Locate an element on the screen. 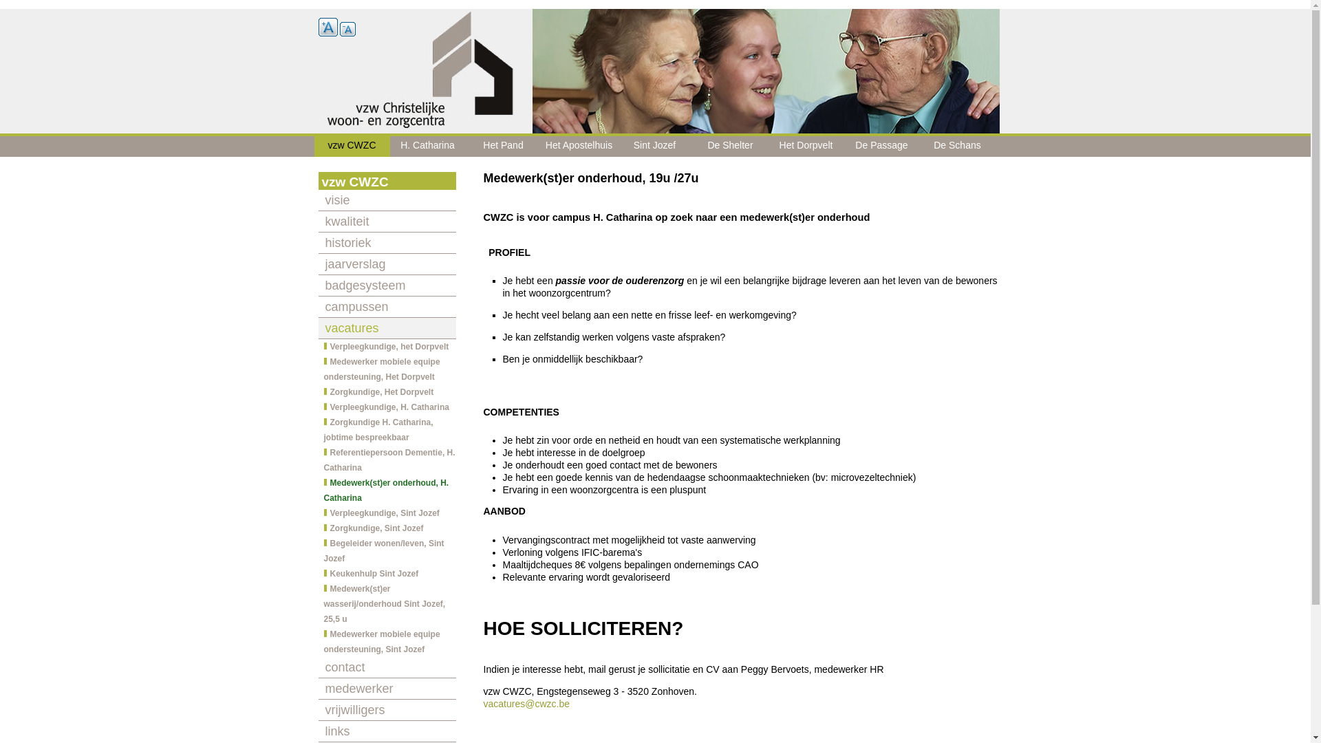 This screenshot has width=1321, height=743. A is located at coordinates (347, 29).